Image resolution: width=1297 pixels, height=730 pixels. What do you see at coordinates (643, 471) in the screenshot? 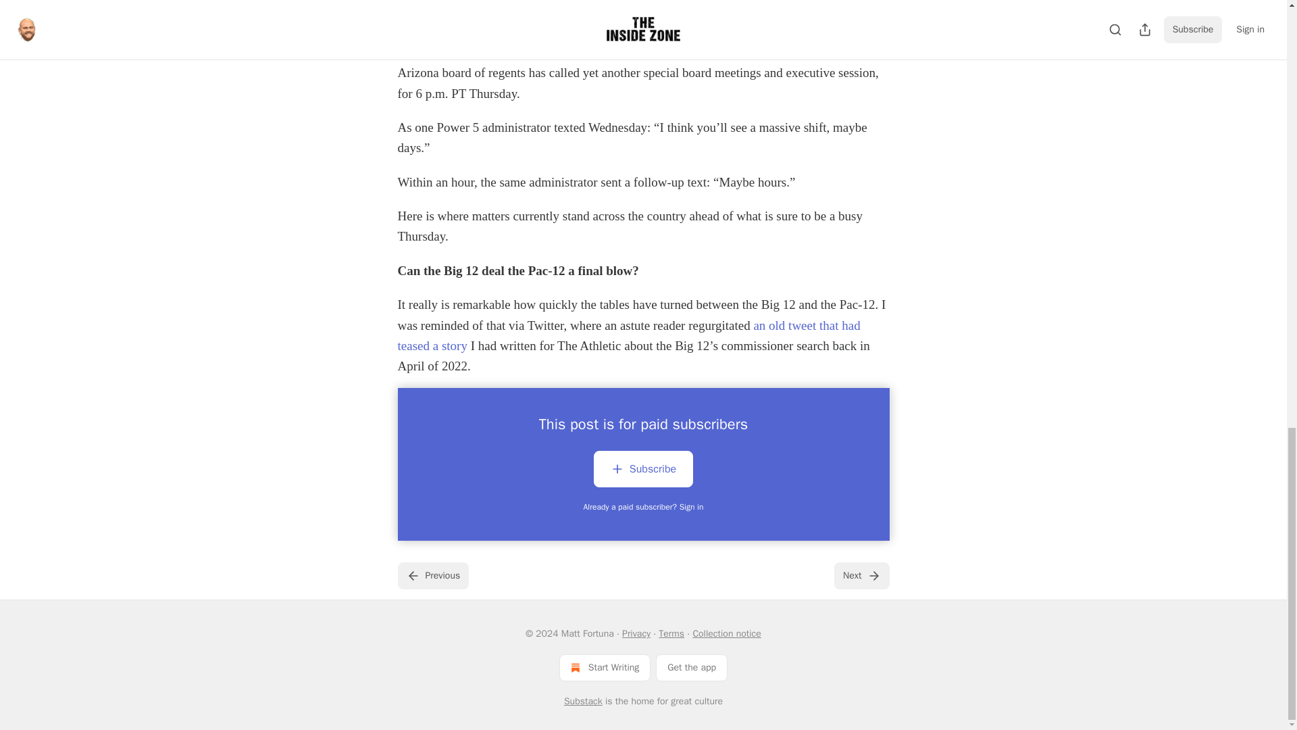
I see `Subscribe` at bounding box center [643, 471].